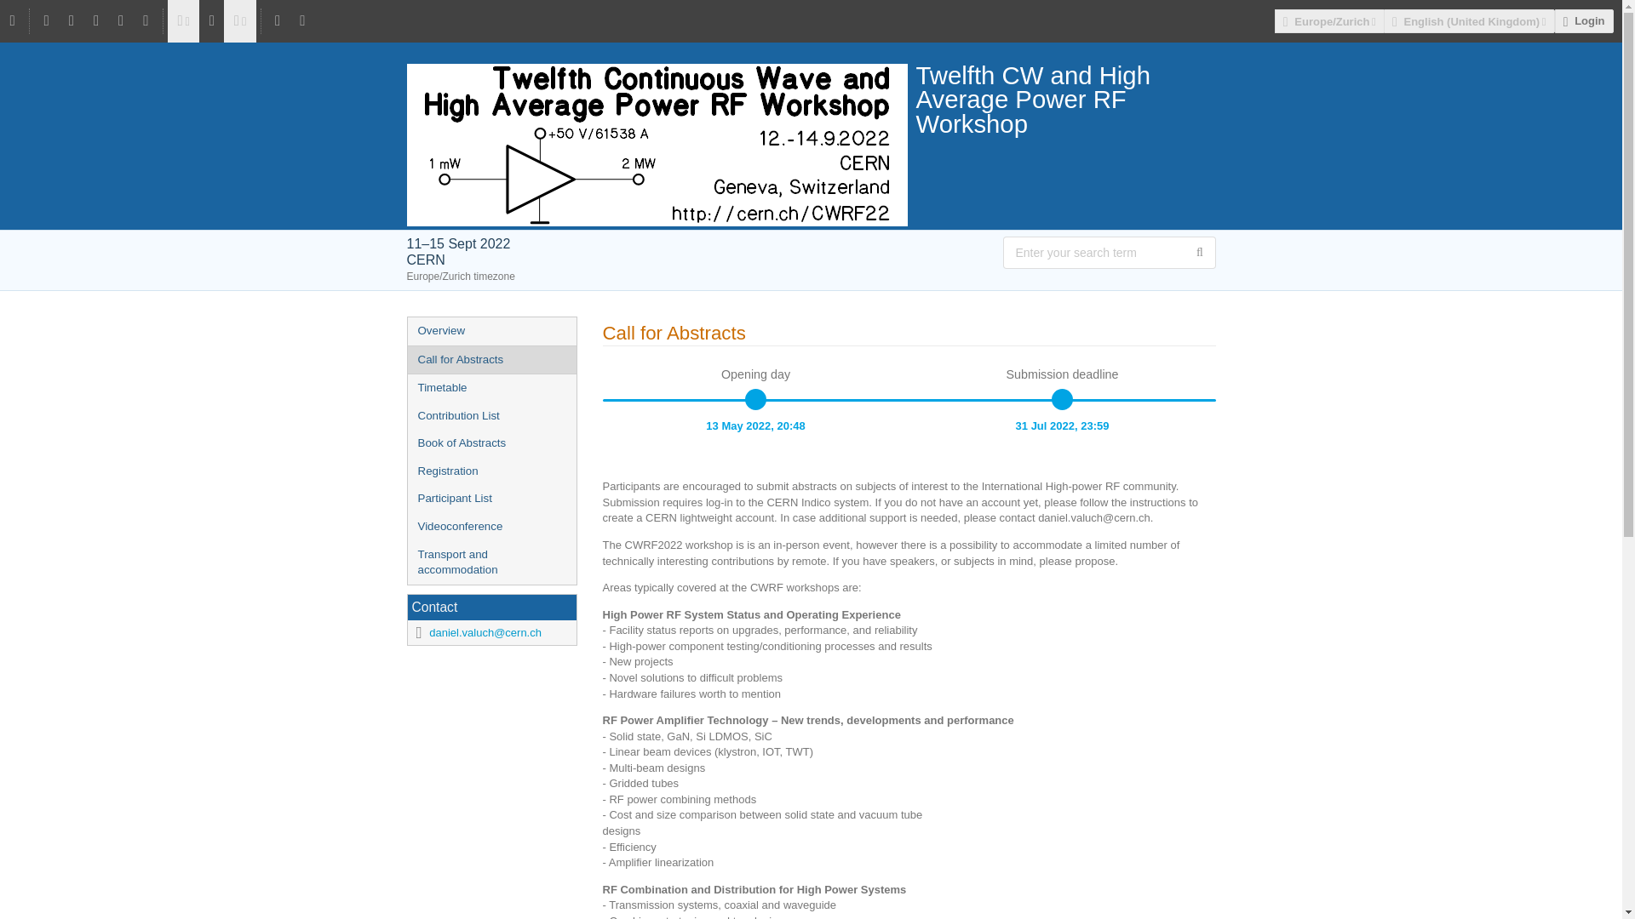  What do you see at coordinates (1584, 20) in the screenshot?
I see `Login` at bounding box center [1584, 20].